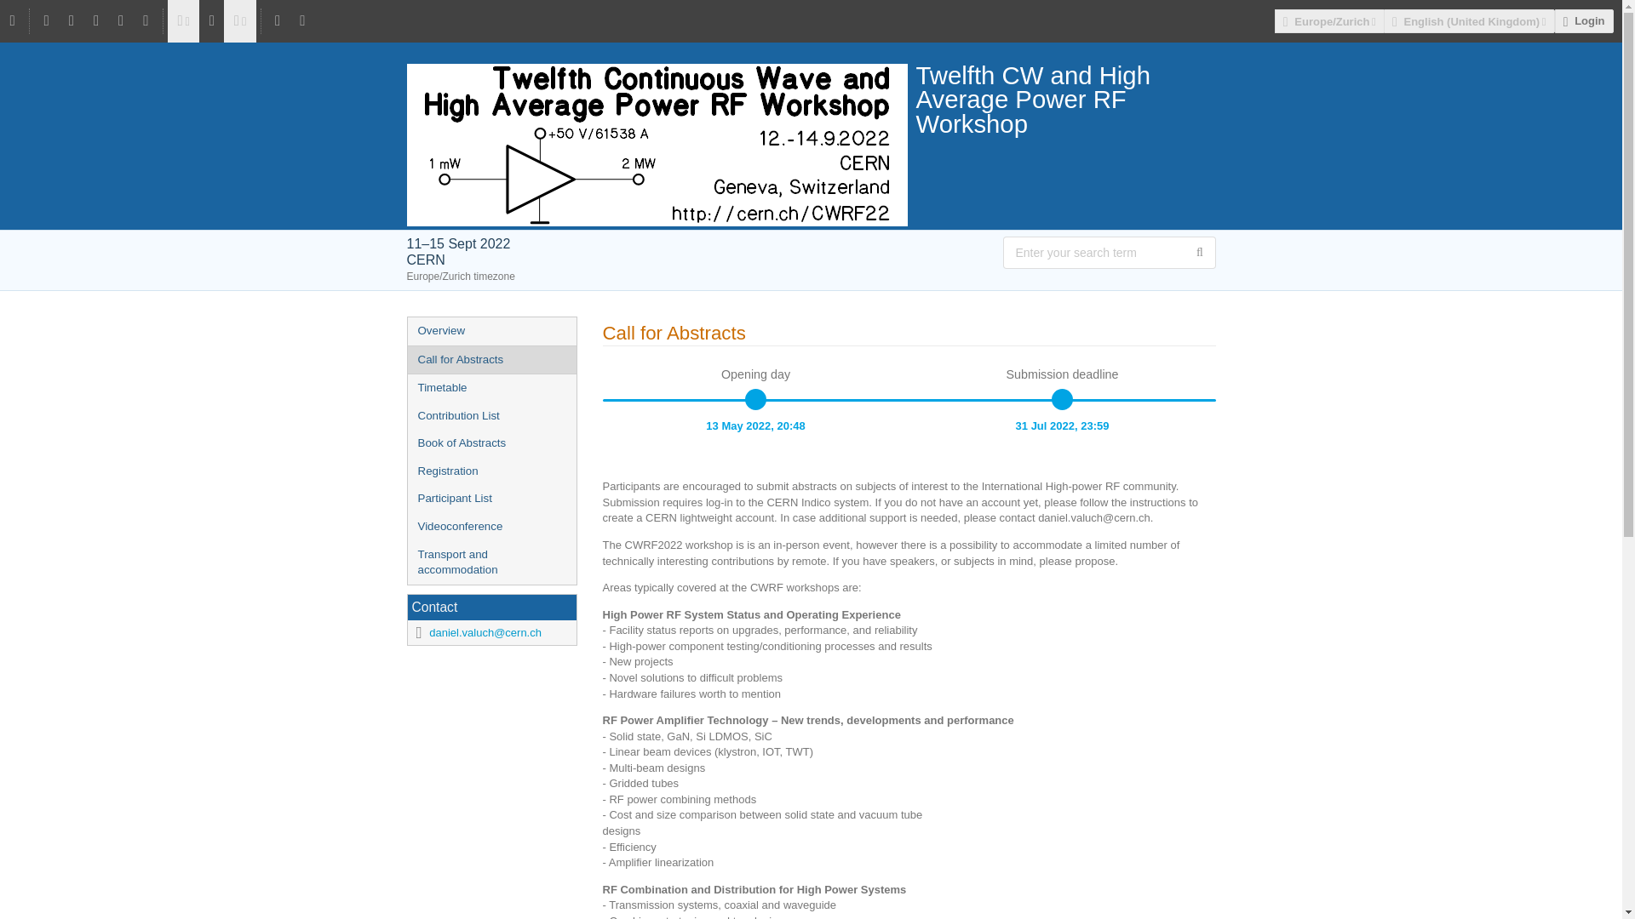  What do you see at coordinates (1584, 20) in the screenshot?
I see `Login` at bounding box center [1584, 20].